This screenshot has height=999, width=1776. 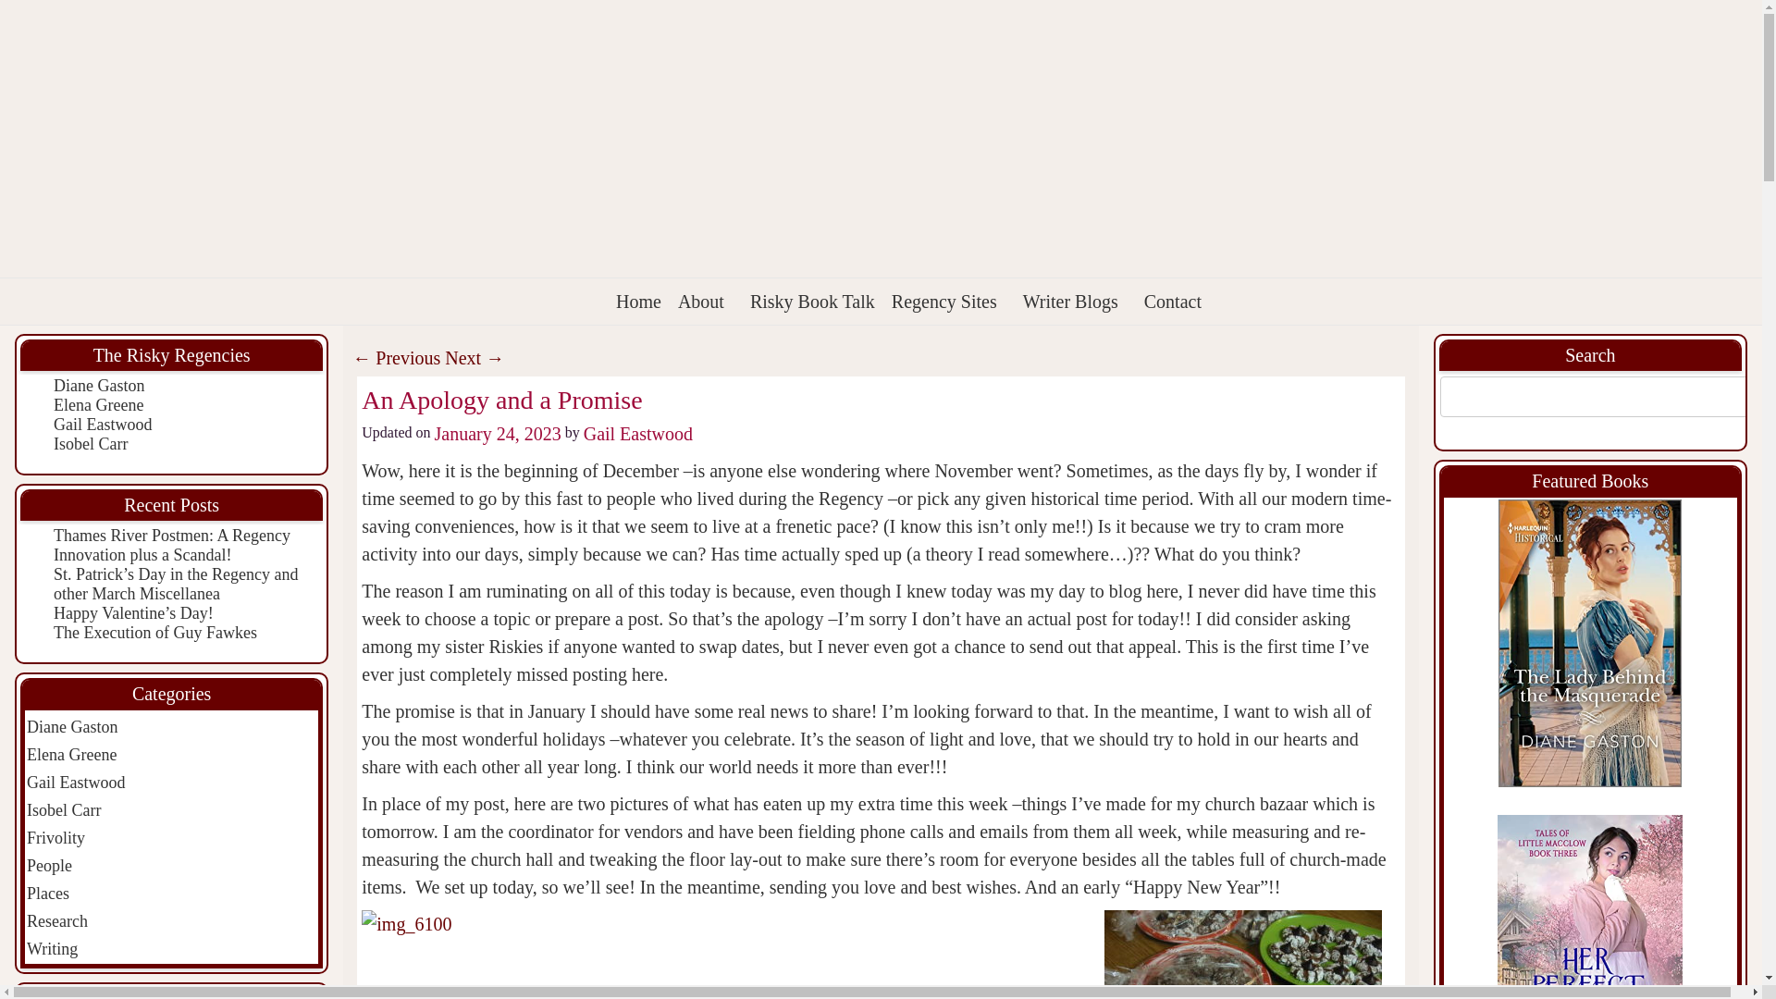 What do you see at coordinates (638, 302) in the screenshot?
I see `Home` at bounding box center [638, 302].